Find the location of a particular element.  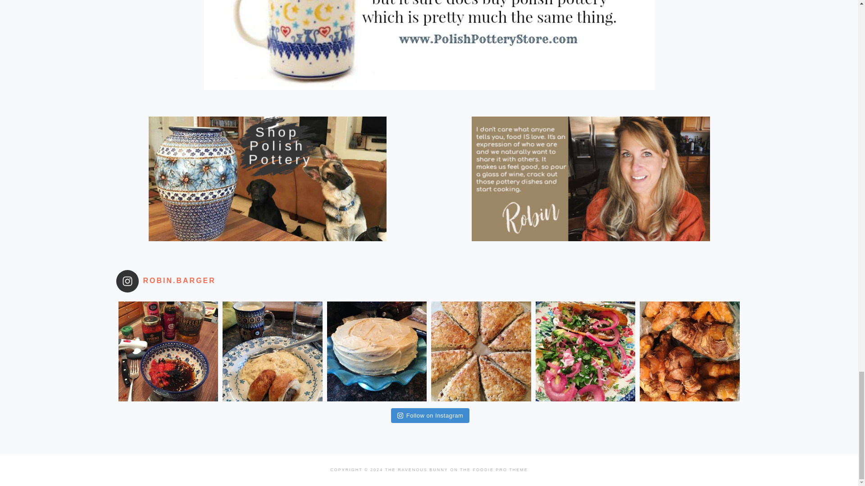

Follow on Instagram is located at coordinates (430, 416).